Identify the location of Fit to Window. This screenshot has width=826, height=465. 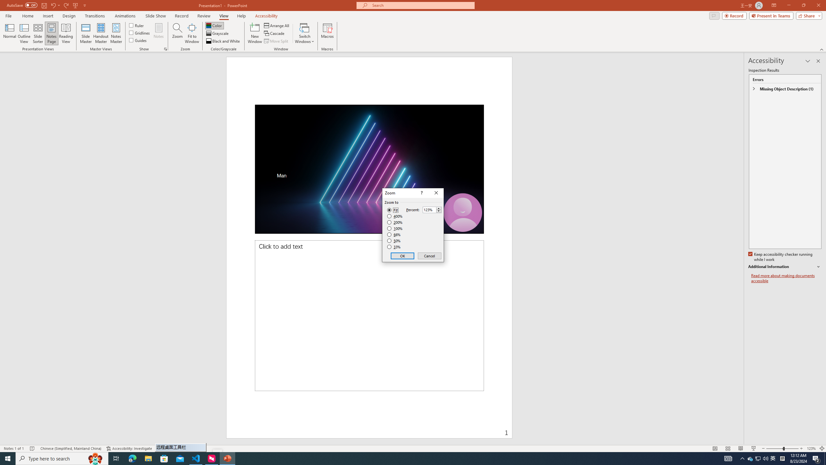
(192, 33).